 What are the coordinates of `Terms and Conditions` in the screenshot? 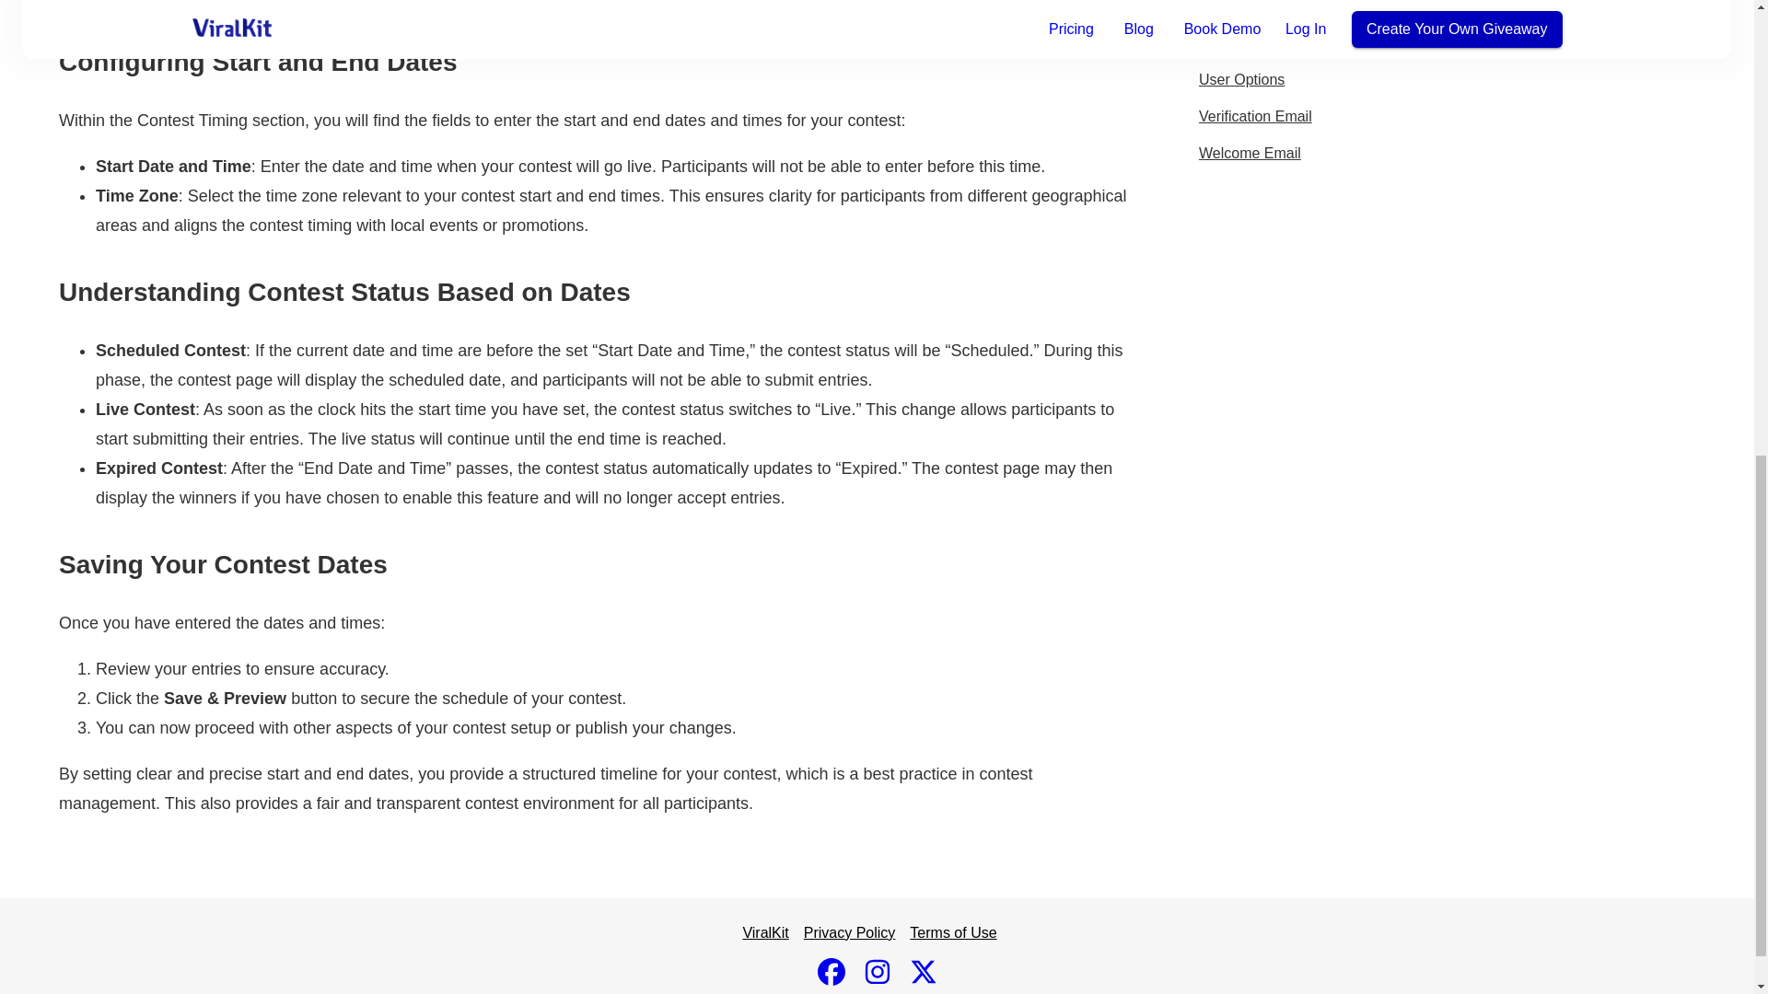 It's located at (1270, 42).